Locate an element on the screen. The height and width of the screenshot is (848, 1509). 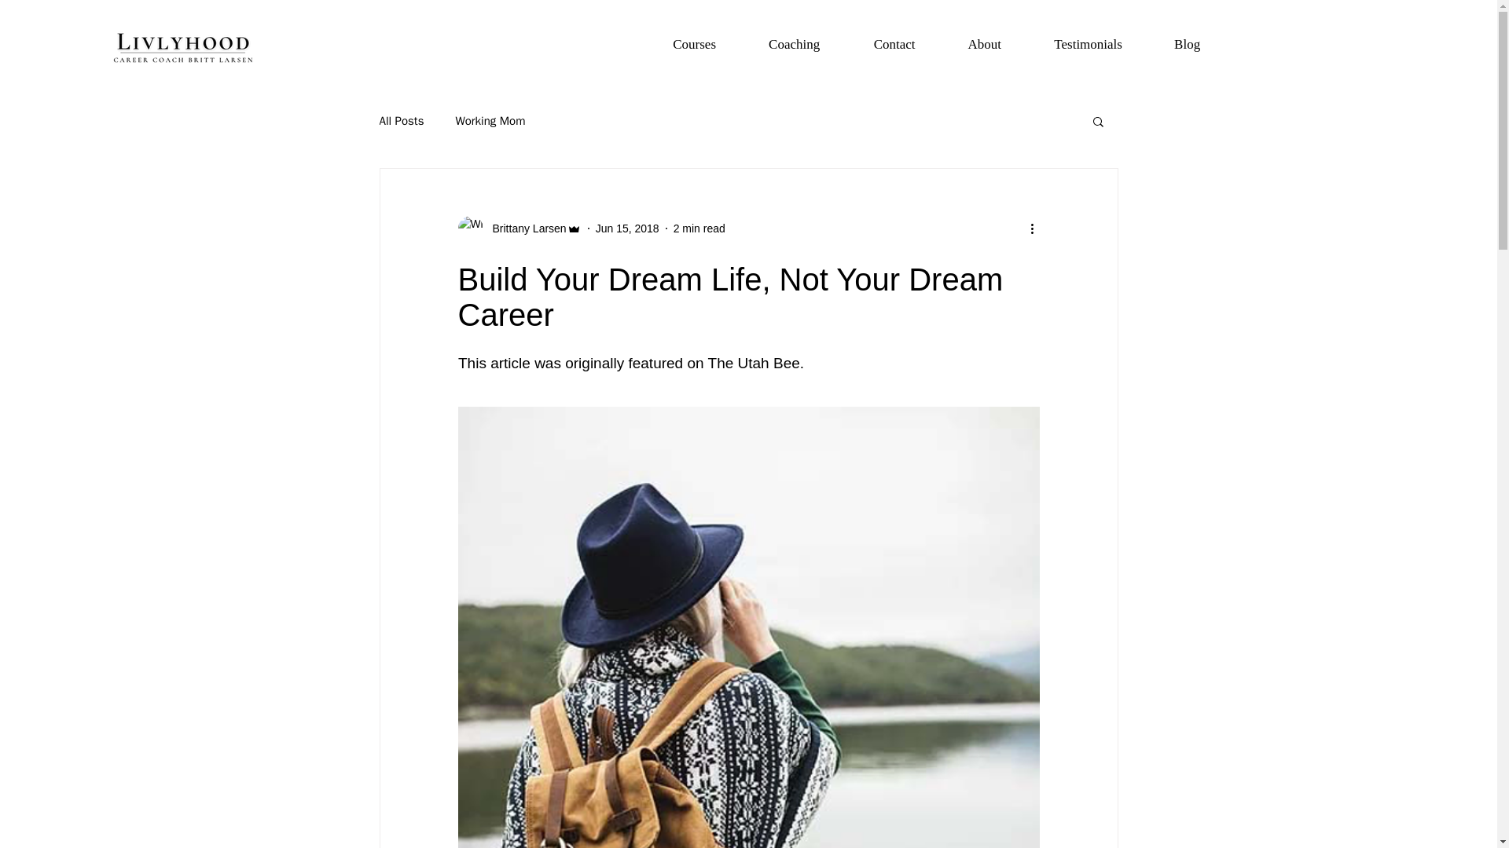
Contact is located at coordinates (894, 45).